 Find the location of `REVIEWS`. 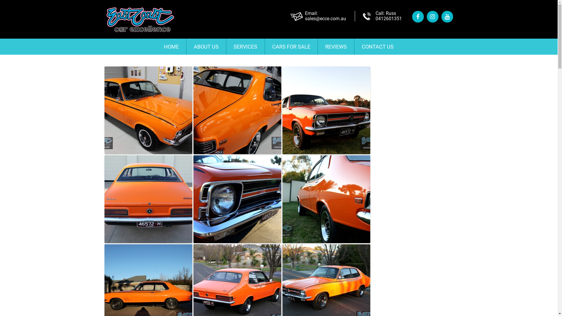

REVIEWS is located at coordinates (336, 47).